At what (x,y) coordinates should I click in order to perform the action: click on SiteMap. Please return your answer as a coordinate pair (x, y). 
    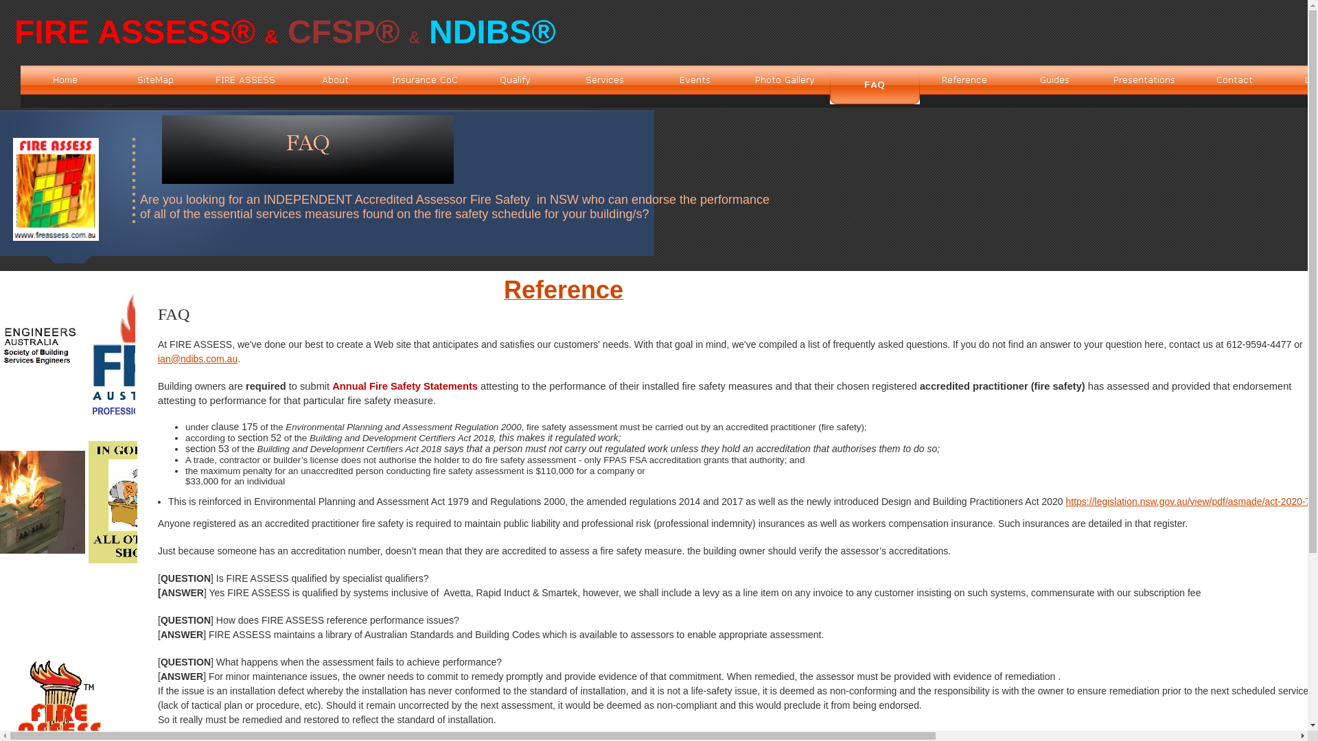
    Looking at the image, I should click on (155, 80).